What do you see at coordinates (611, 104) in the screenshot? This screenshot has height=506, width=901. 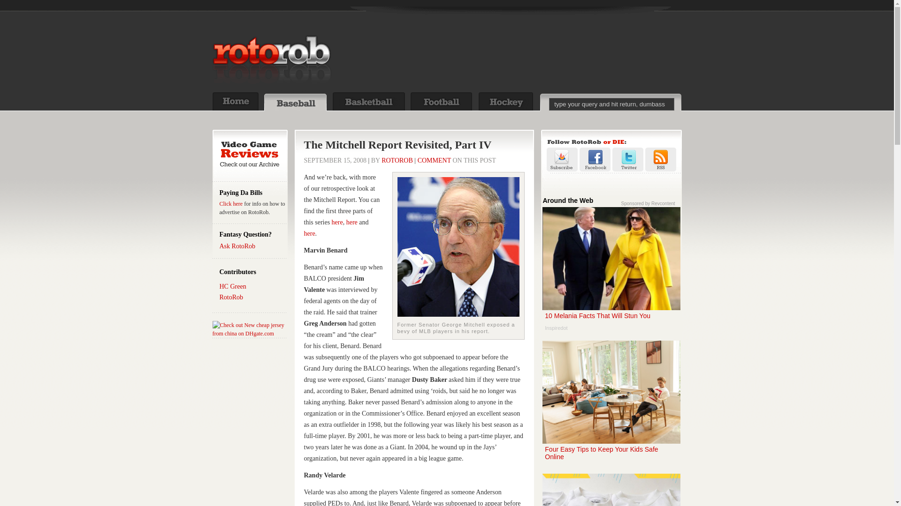 I see `type your query and hit return, dumbass` at bounding box center [611, 104].